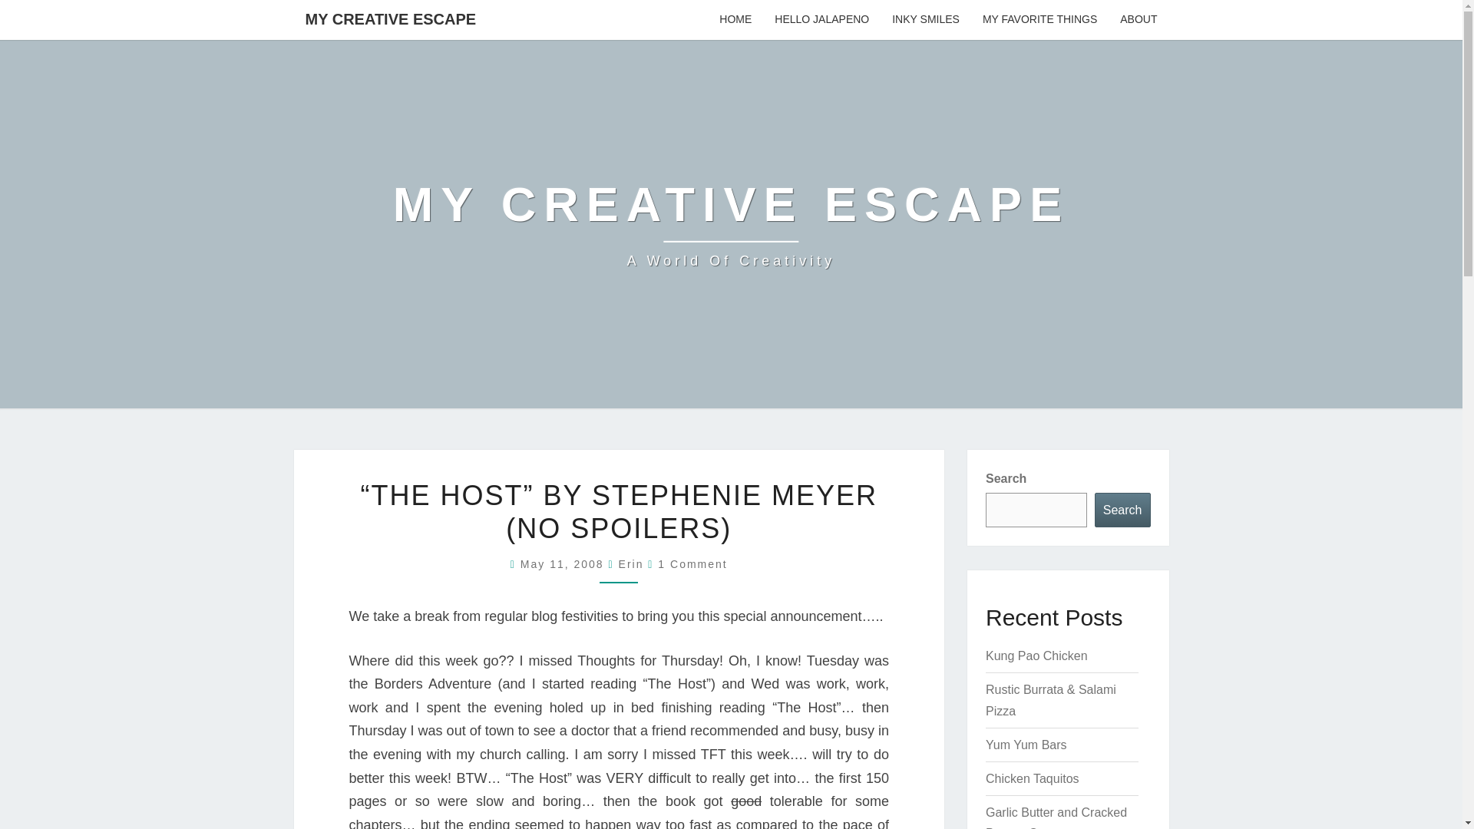  Describe the element at coordinates (1122, 510) in the screenshot. I see `Search` at that location.